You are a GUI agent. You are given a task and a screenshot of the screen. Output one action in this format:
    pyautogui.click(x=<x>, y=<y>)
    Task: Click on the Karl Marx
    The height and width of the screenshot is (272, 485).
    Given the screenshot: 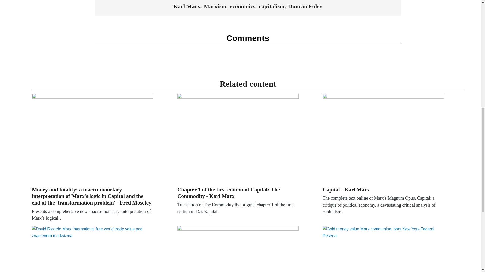 What is the action you would take?
    pyautogui.click(x=187, y=6)
    